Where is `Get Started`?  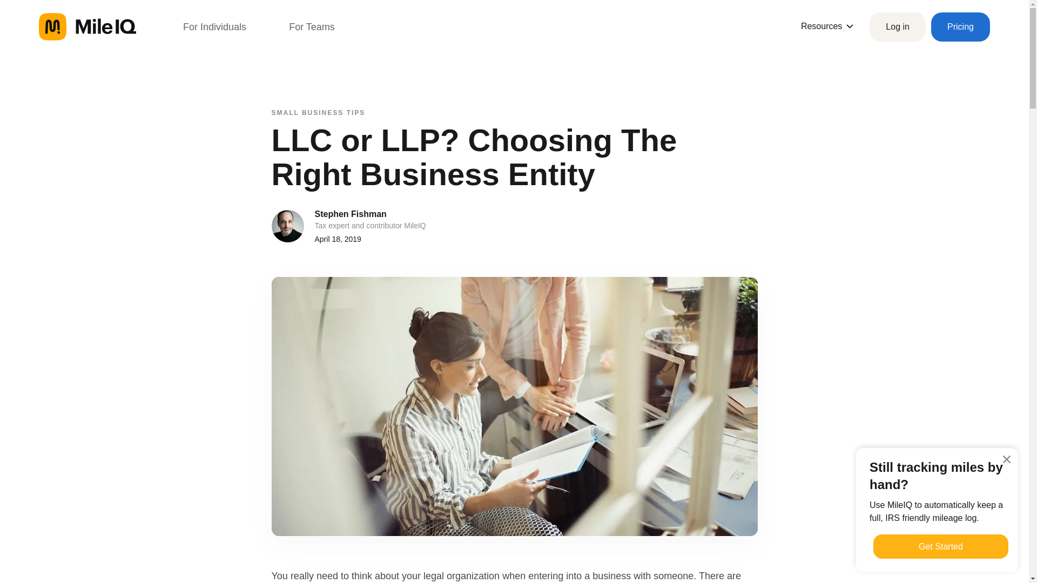 Get Started is located at coordinates (940, 546).